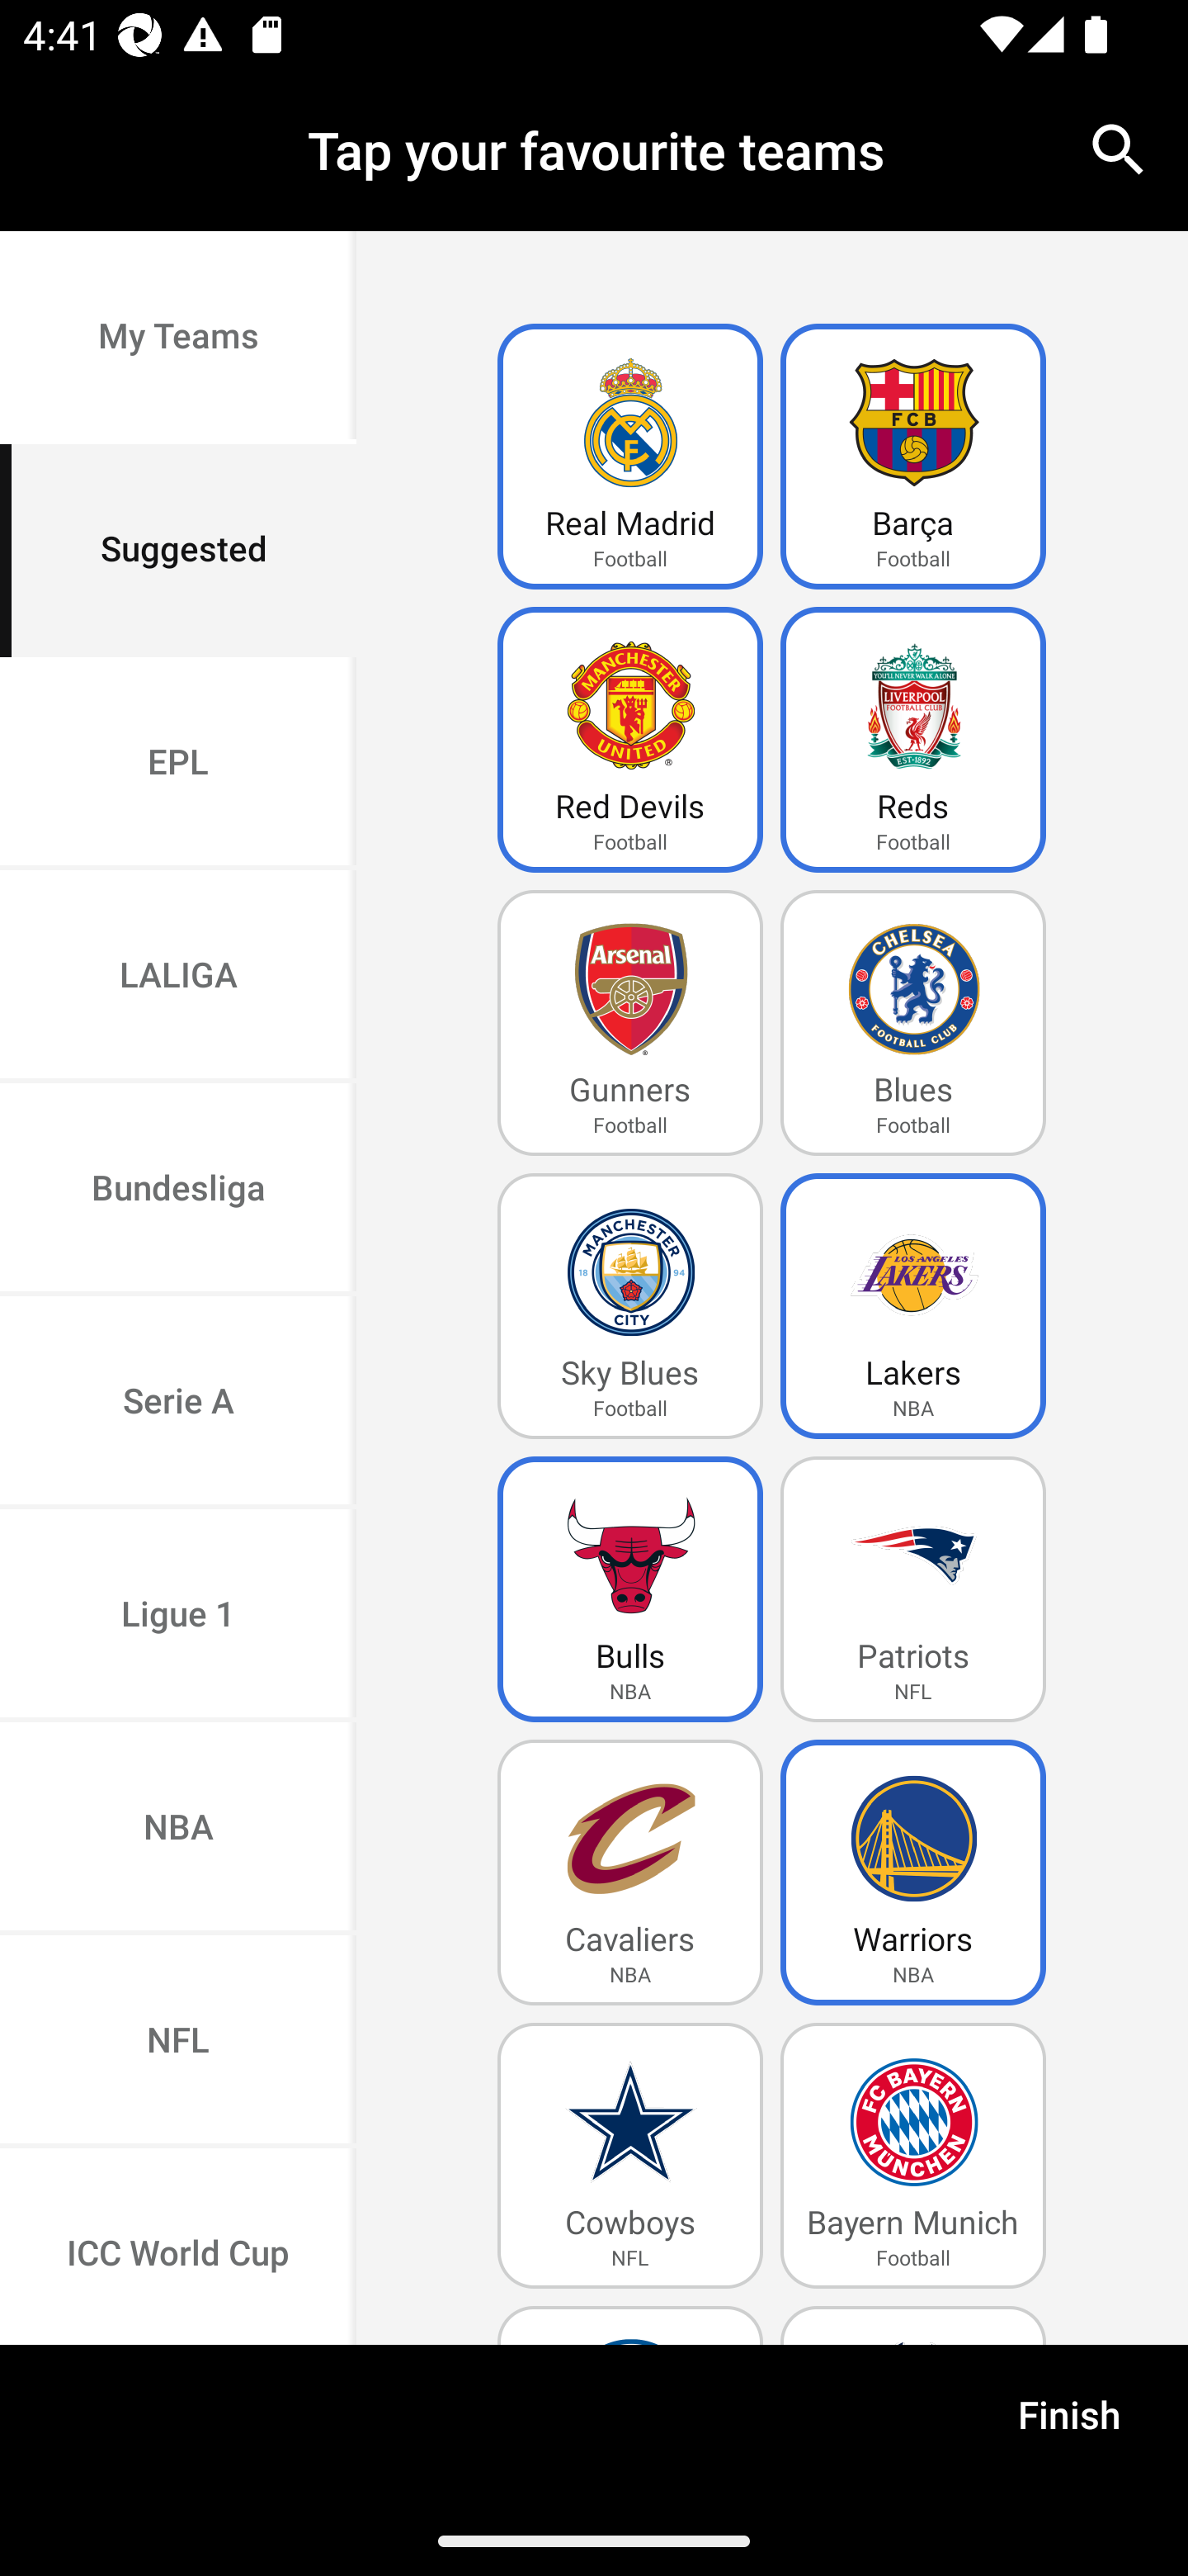 The height and width of the screenshot is (2576, 1188). I want to click on Bayern Munich Bayern Munich Football, so click(913, 2155).